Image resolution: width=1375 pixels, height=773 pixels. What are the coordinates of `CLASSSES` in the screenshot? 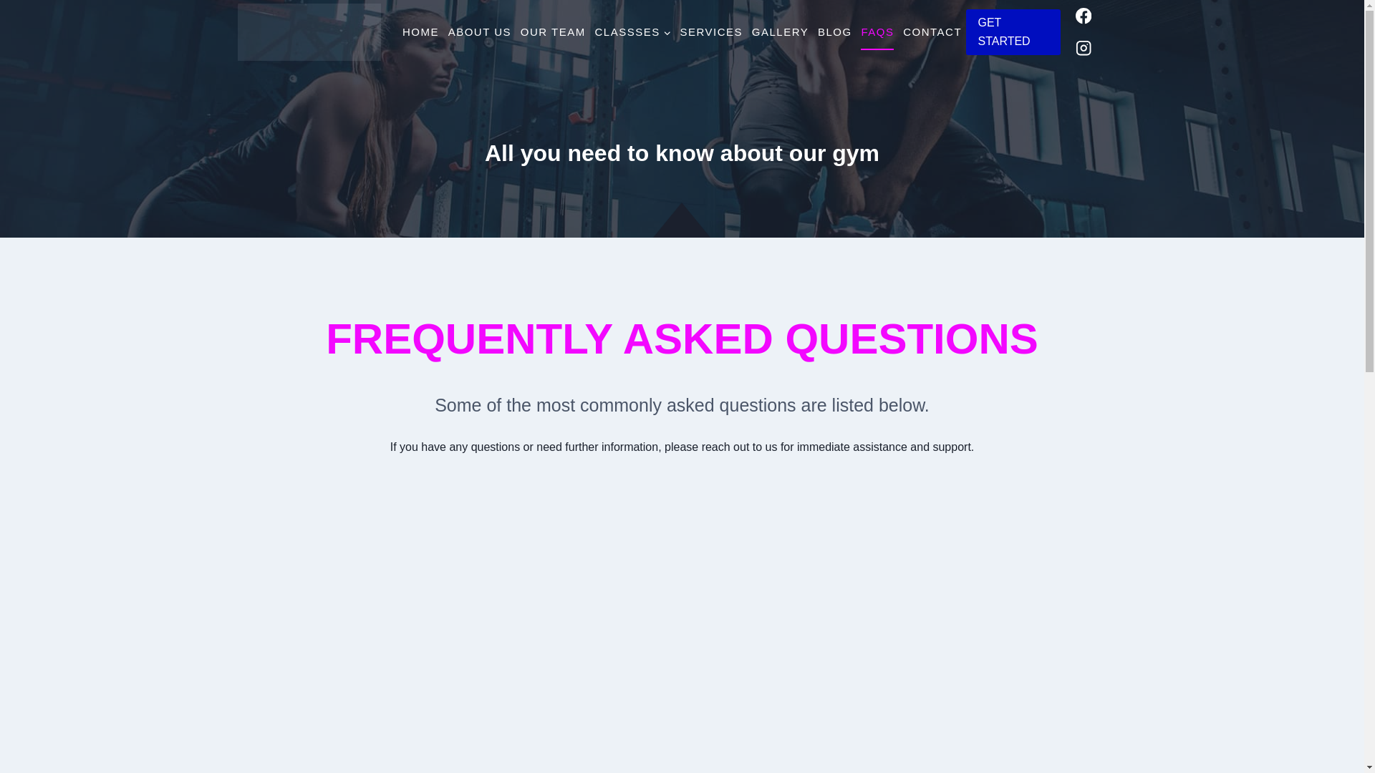 It's located at (632, 31).